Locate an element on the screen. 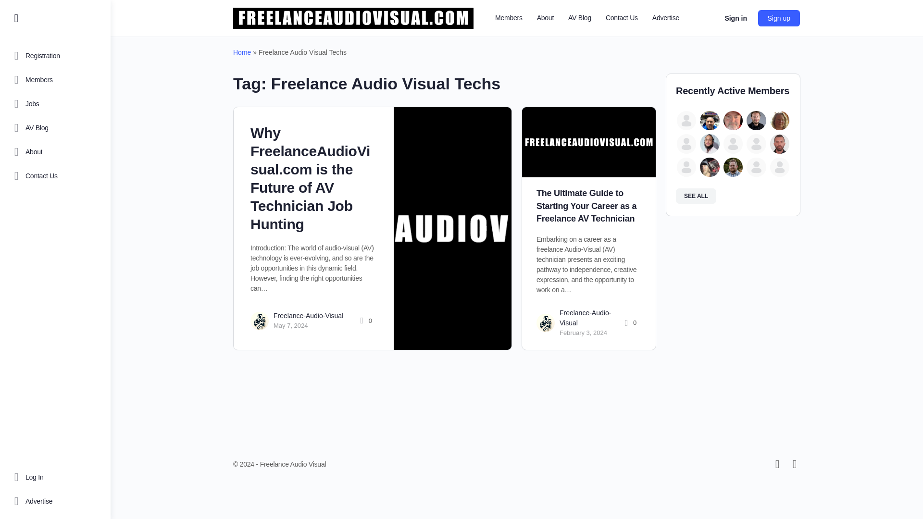 This screenshot has height=519, width=923. Sign in is located at coordinates (736, 18).